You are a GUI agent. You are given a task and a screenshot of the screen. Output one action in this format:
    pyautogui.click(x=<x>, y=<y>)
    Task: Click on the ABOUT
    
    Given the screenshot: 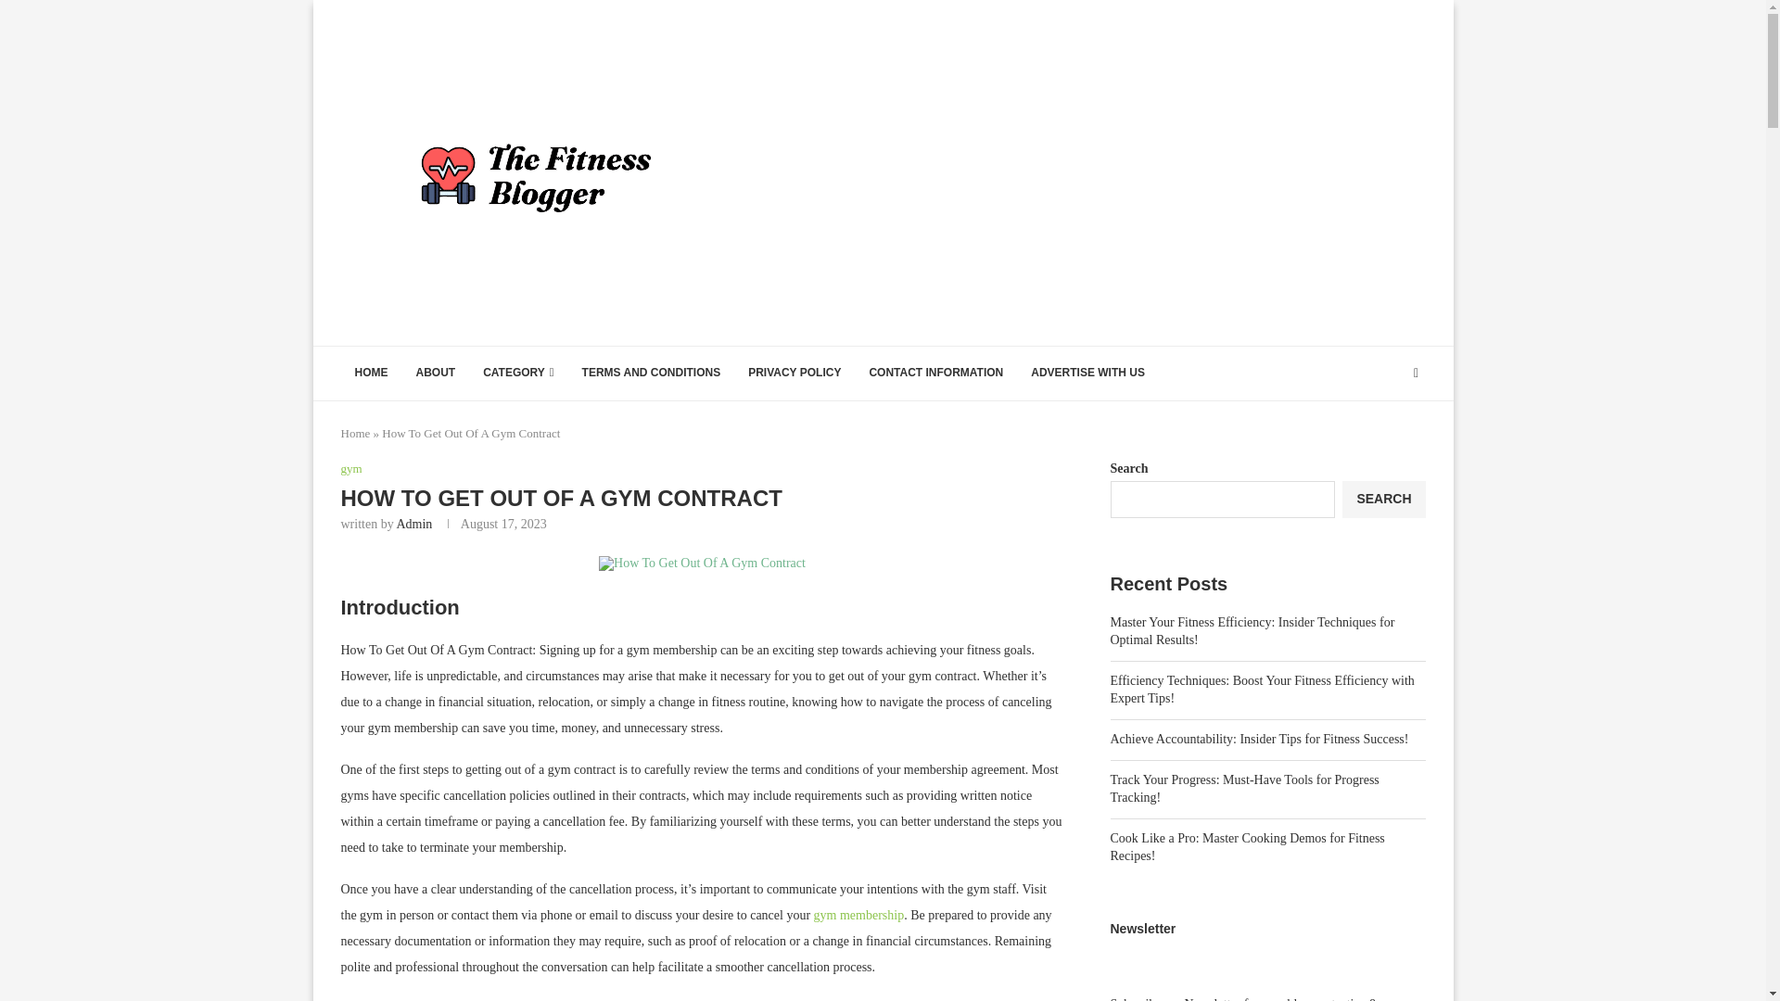 What is the action you would take?
    pyautogui.click(x=436, y=373)
    